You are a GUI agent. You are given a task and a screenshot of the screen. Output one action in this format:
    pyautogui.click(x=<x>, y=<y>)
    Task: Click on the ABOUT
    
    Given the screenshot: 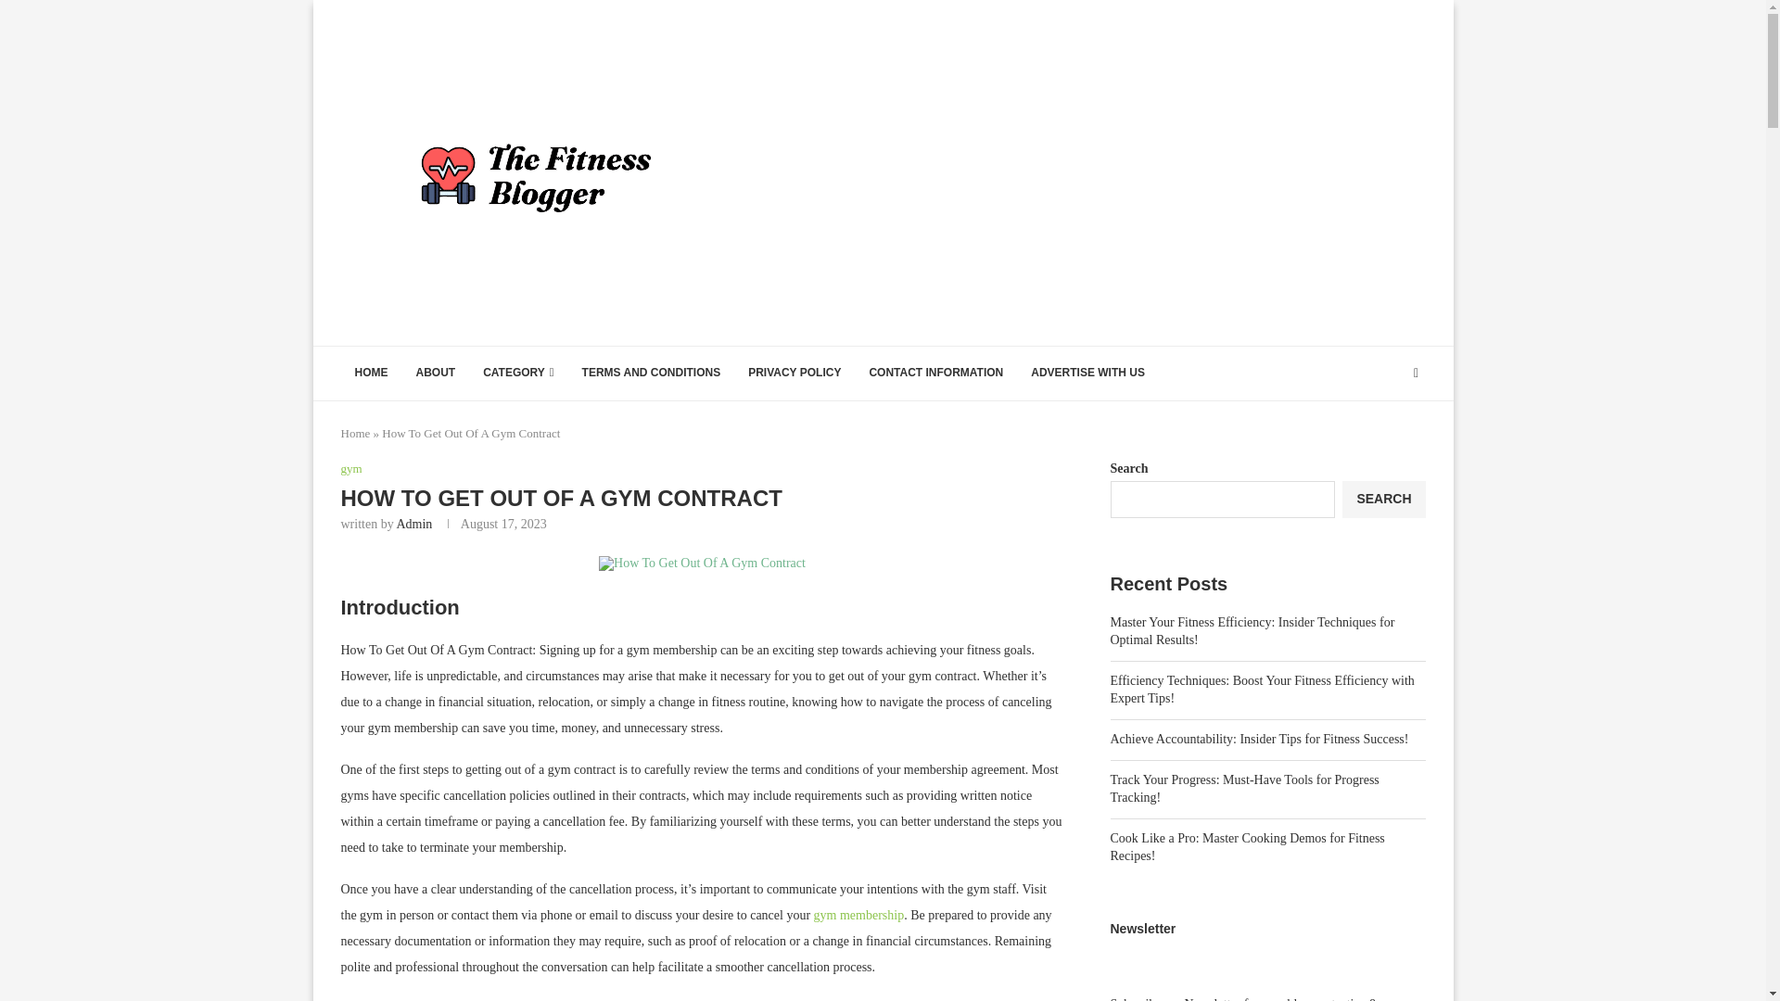 What is the action you would take?
    pyautogui.click(x=436, y=373)
    